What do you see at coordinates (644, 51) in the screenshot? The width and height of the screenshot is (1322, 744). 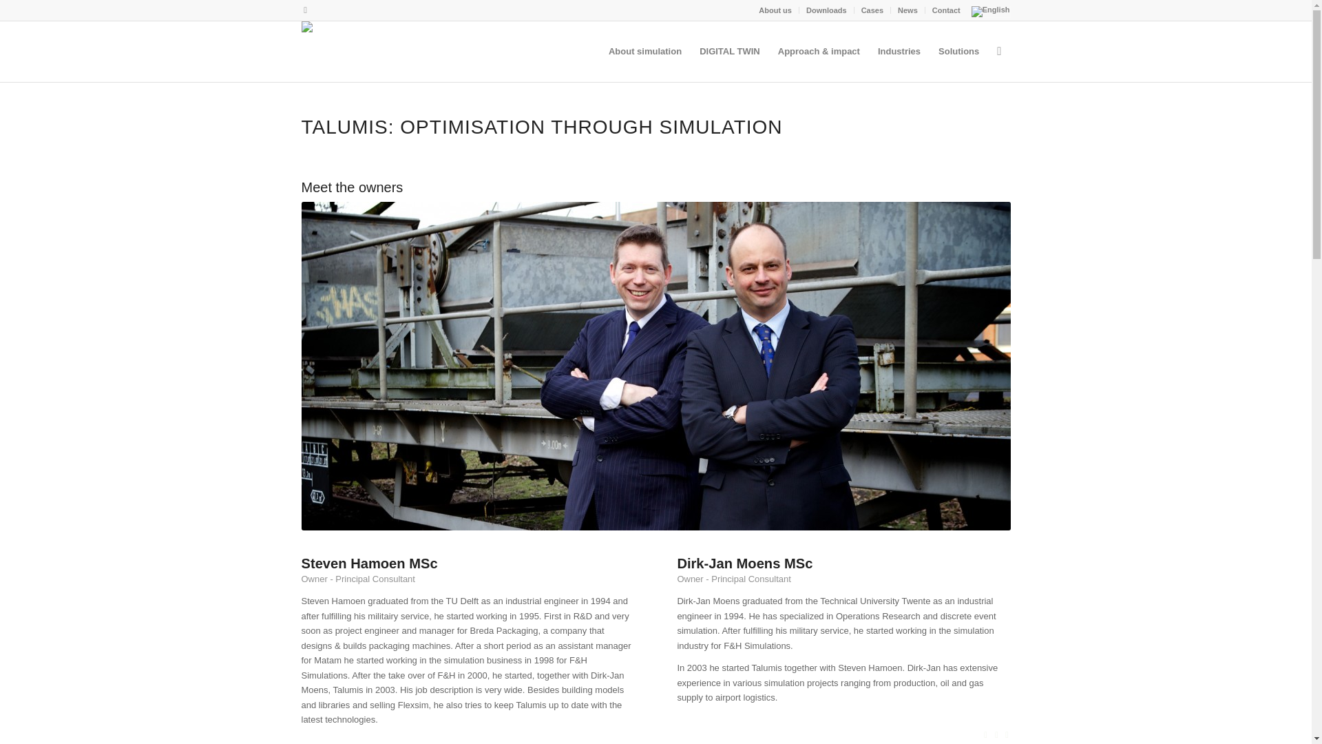 I see `About simulation` at bounding box center [644, 51].